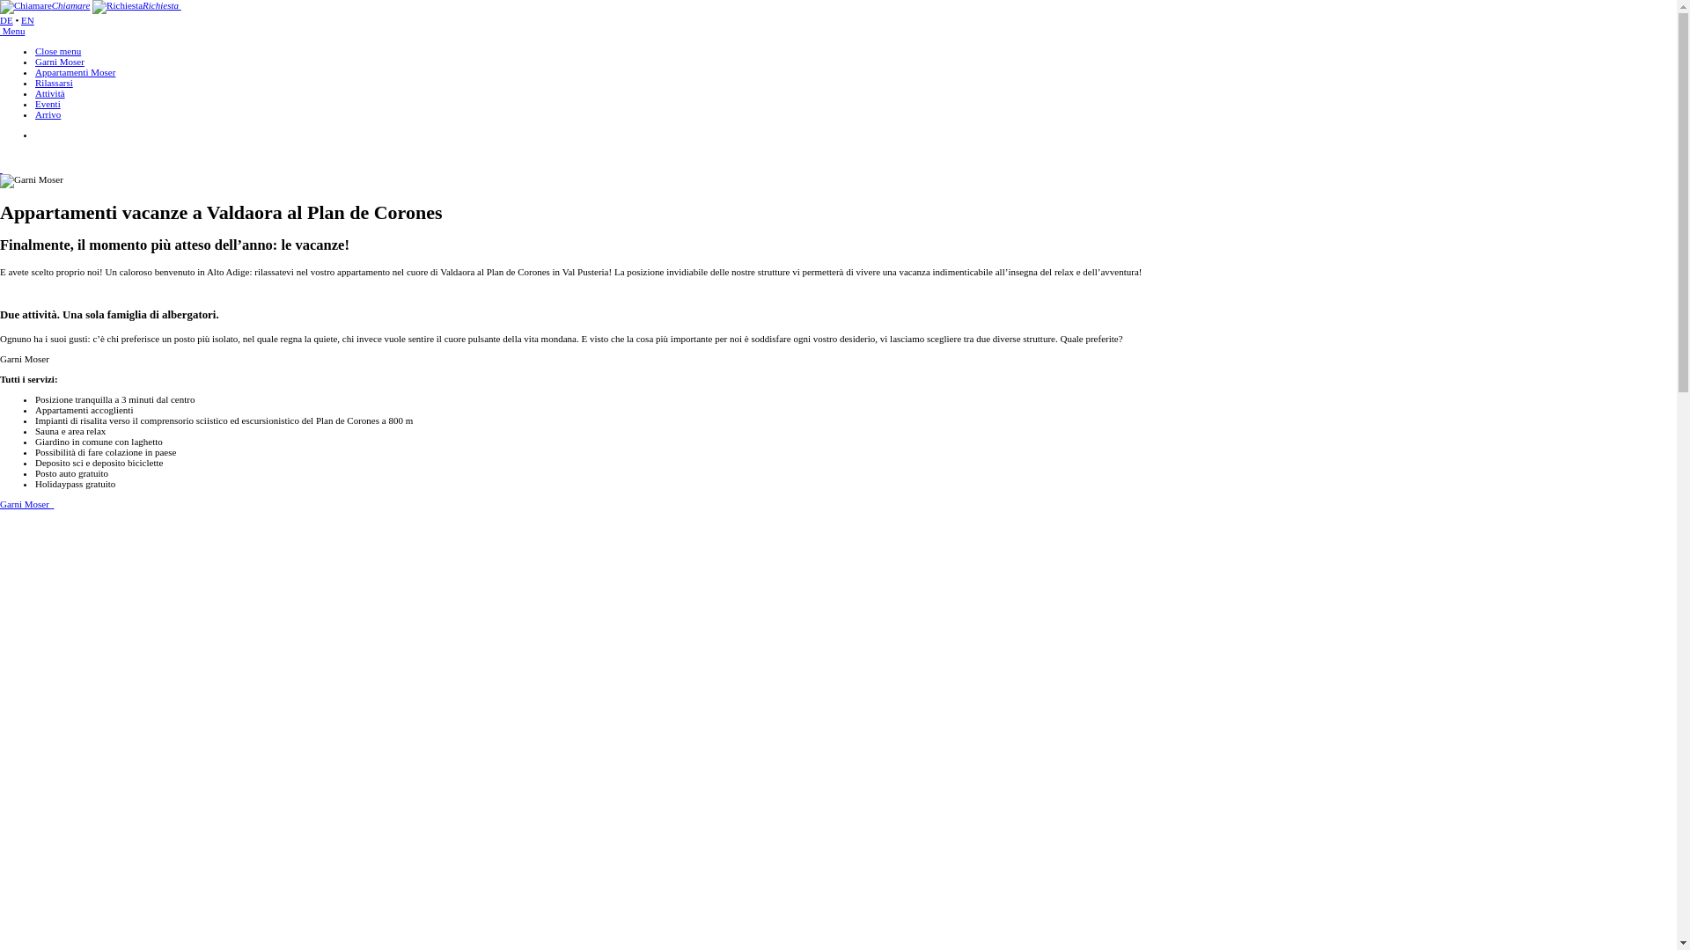 This screenshot has width=1690, height=950. I want to click on Appartamenti Moser, so click(76, 72).